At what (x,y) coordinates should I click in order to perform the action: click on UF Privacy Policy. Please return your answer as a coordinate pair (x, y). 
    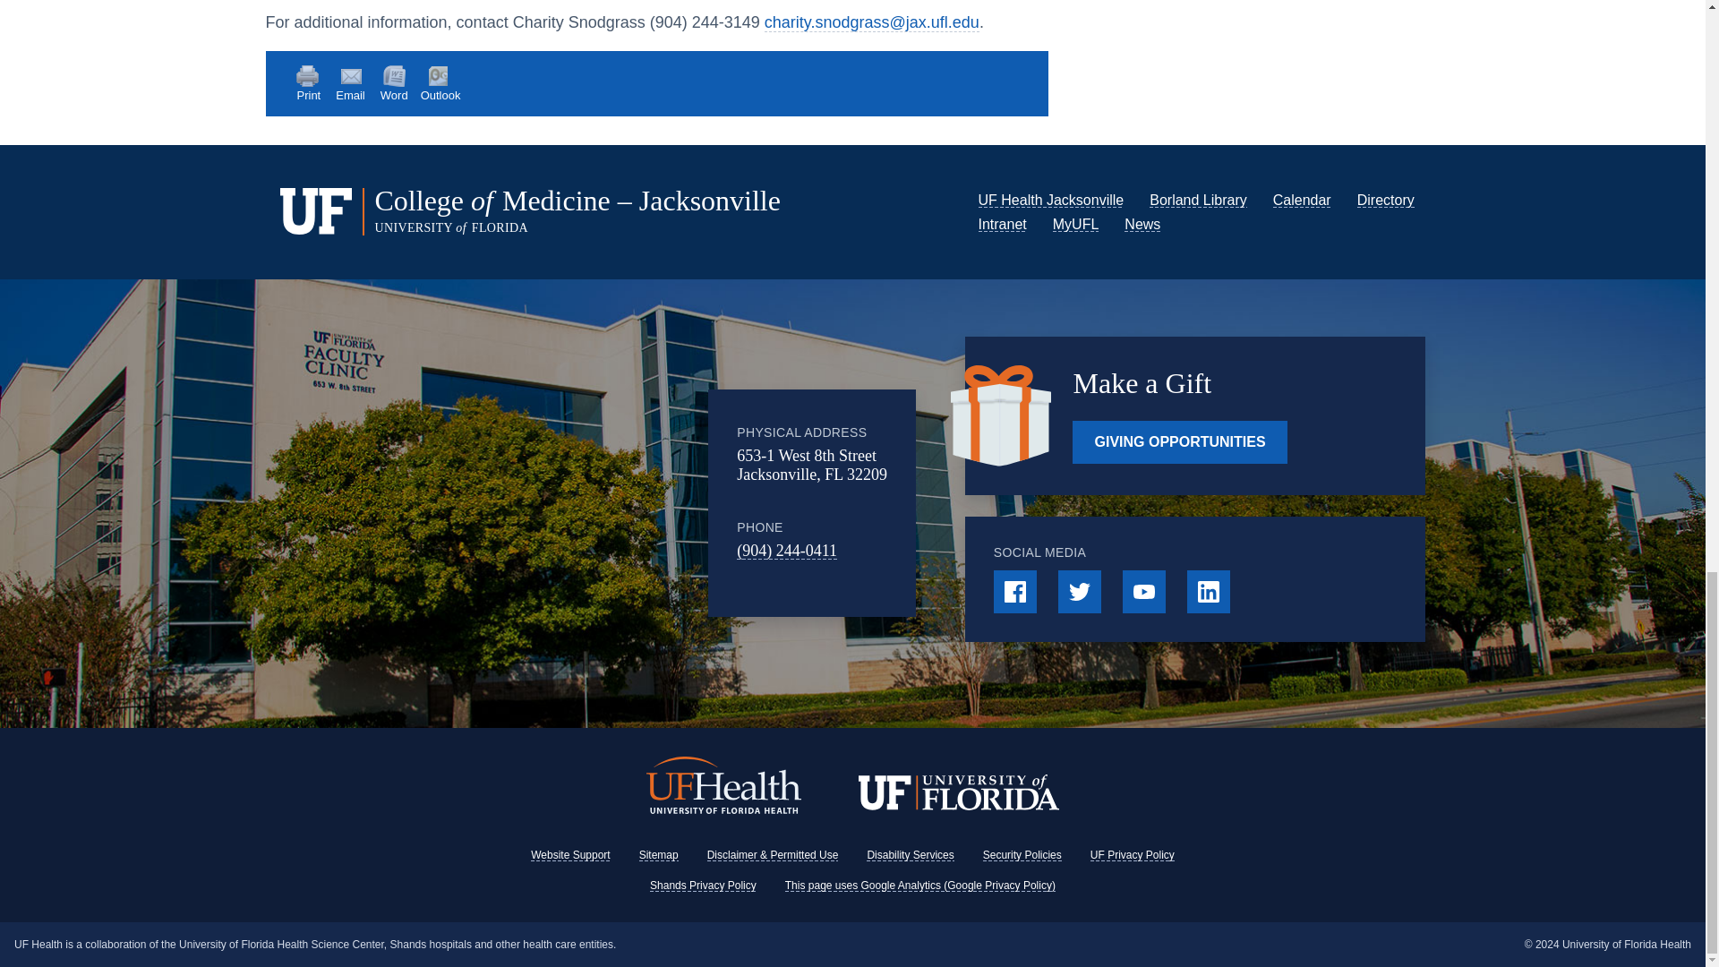
    Looking at the image, I should click on (1132, 855).